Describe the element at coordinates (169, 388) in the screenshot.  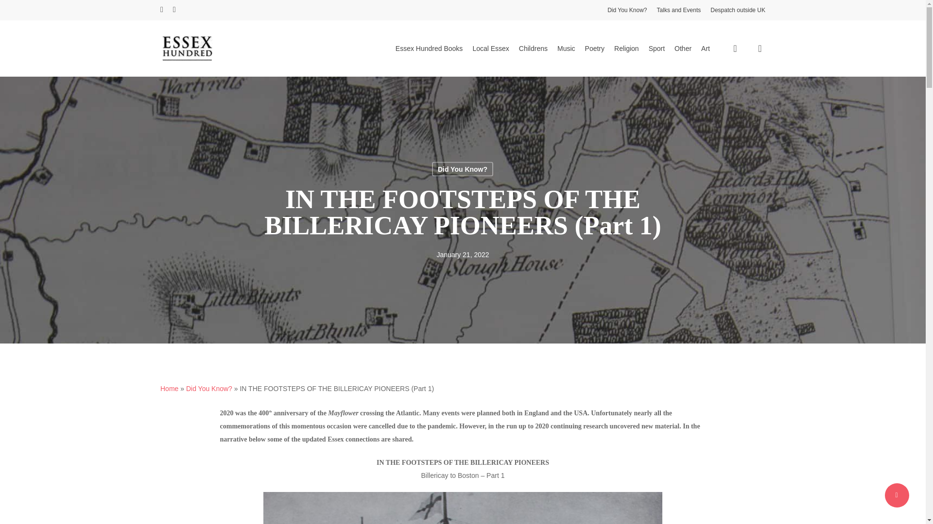
I see `Home` at that location.